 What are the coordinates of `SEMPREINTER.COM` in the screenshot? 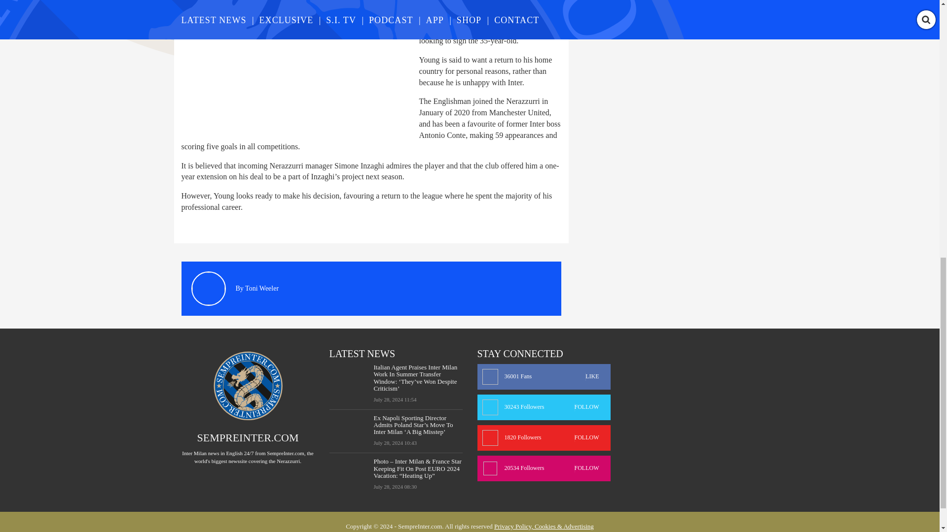 It's located at (248, 437).